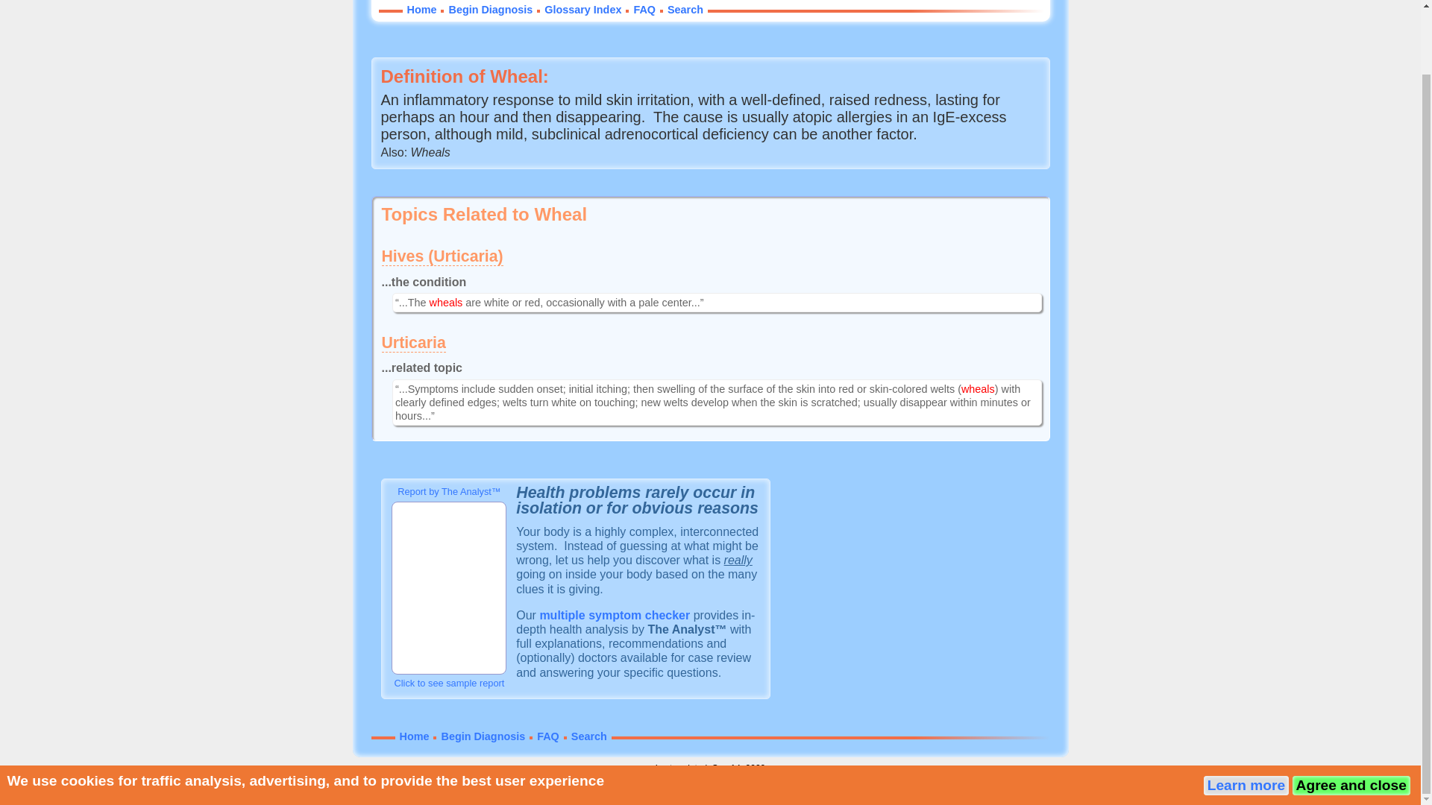 This screenshot has height=805, width=1432. Describe the element at coordinates (490, 9) in the screenshot. I see `Begin Diagnosis` at that location.